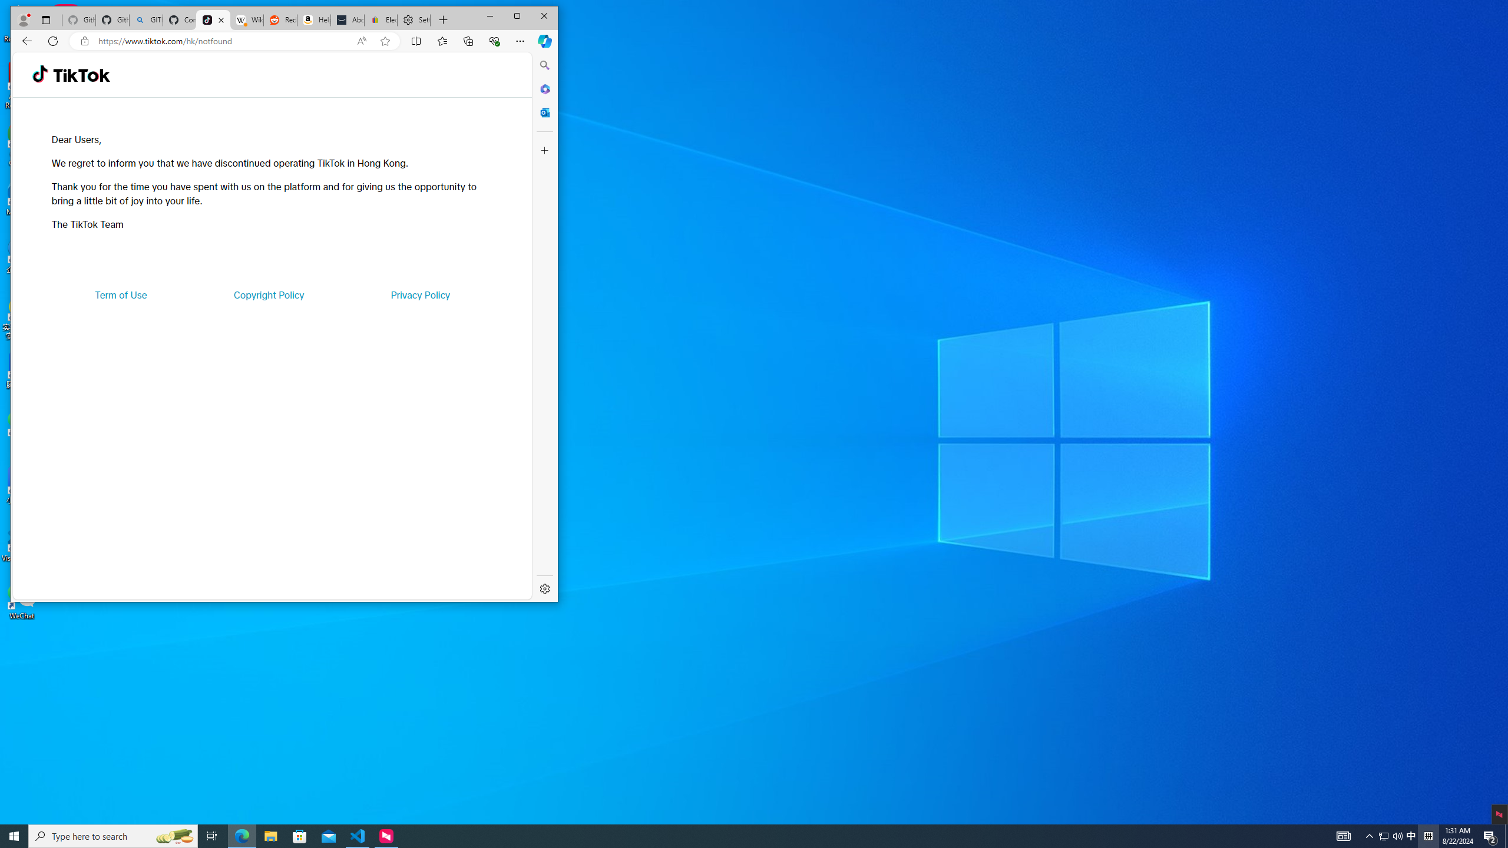  I want to click on Task View, so click(212, 836).